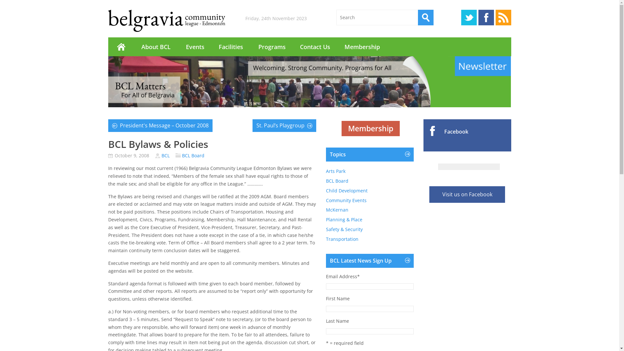  What do you see at coordinates (315, 47) in the screenshot?
I see `Contact Us` at bounding box center [315, 47].